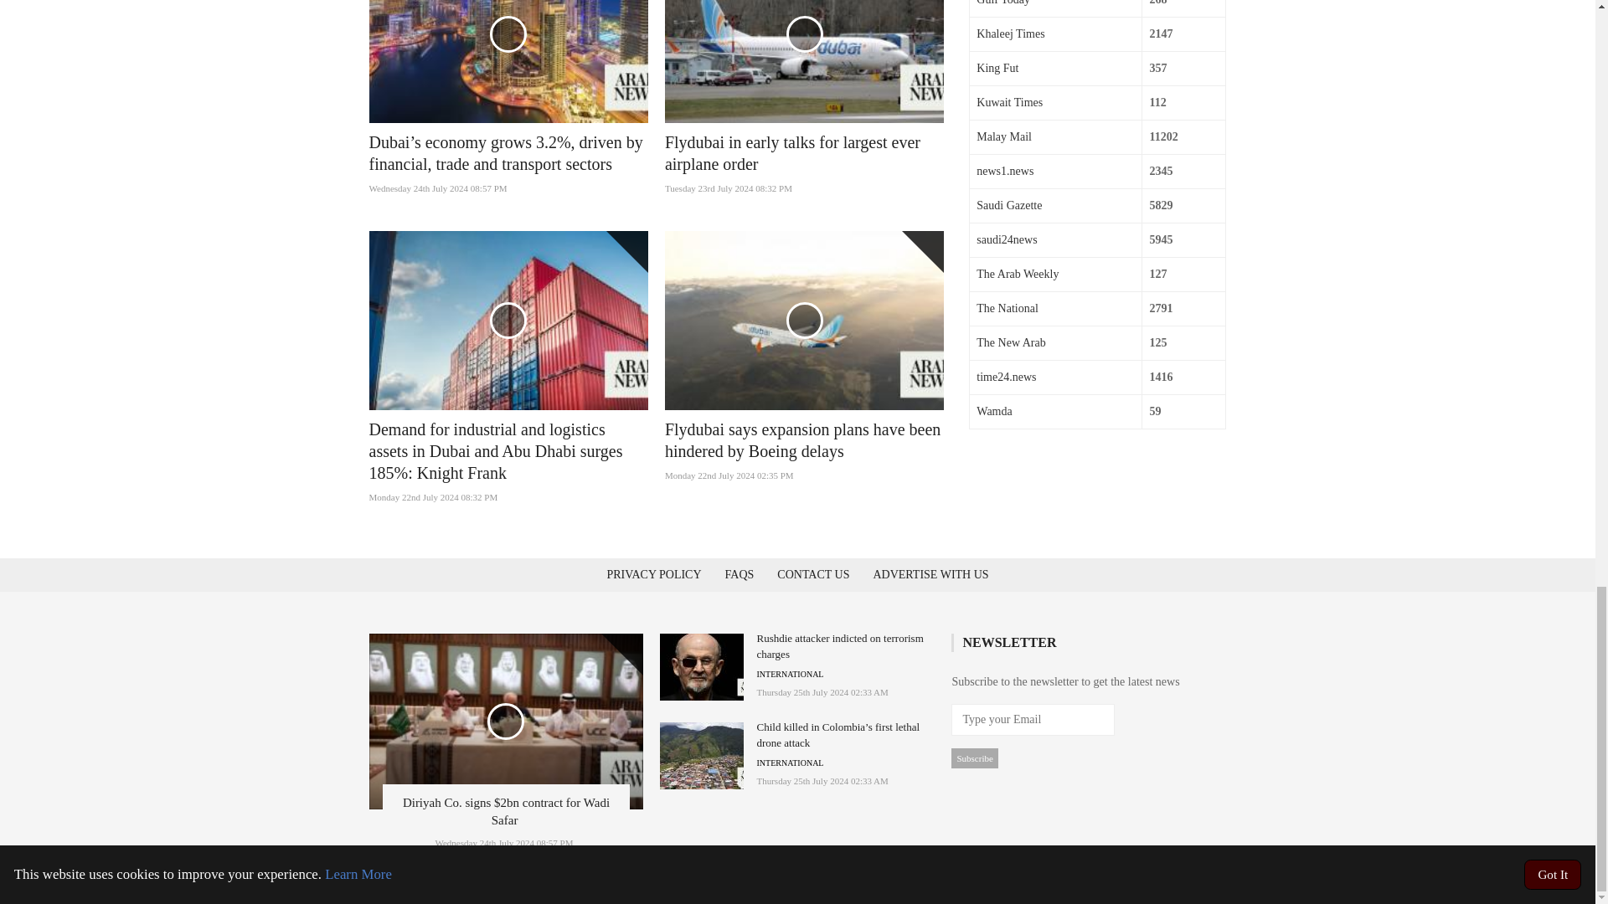 This screenshot has width=1608, height=904. Describe the element at coordinates (792, 152) in the screenshot. I see `Flydubai in early talks for largest ever airplane order` at that location.